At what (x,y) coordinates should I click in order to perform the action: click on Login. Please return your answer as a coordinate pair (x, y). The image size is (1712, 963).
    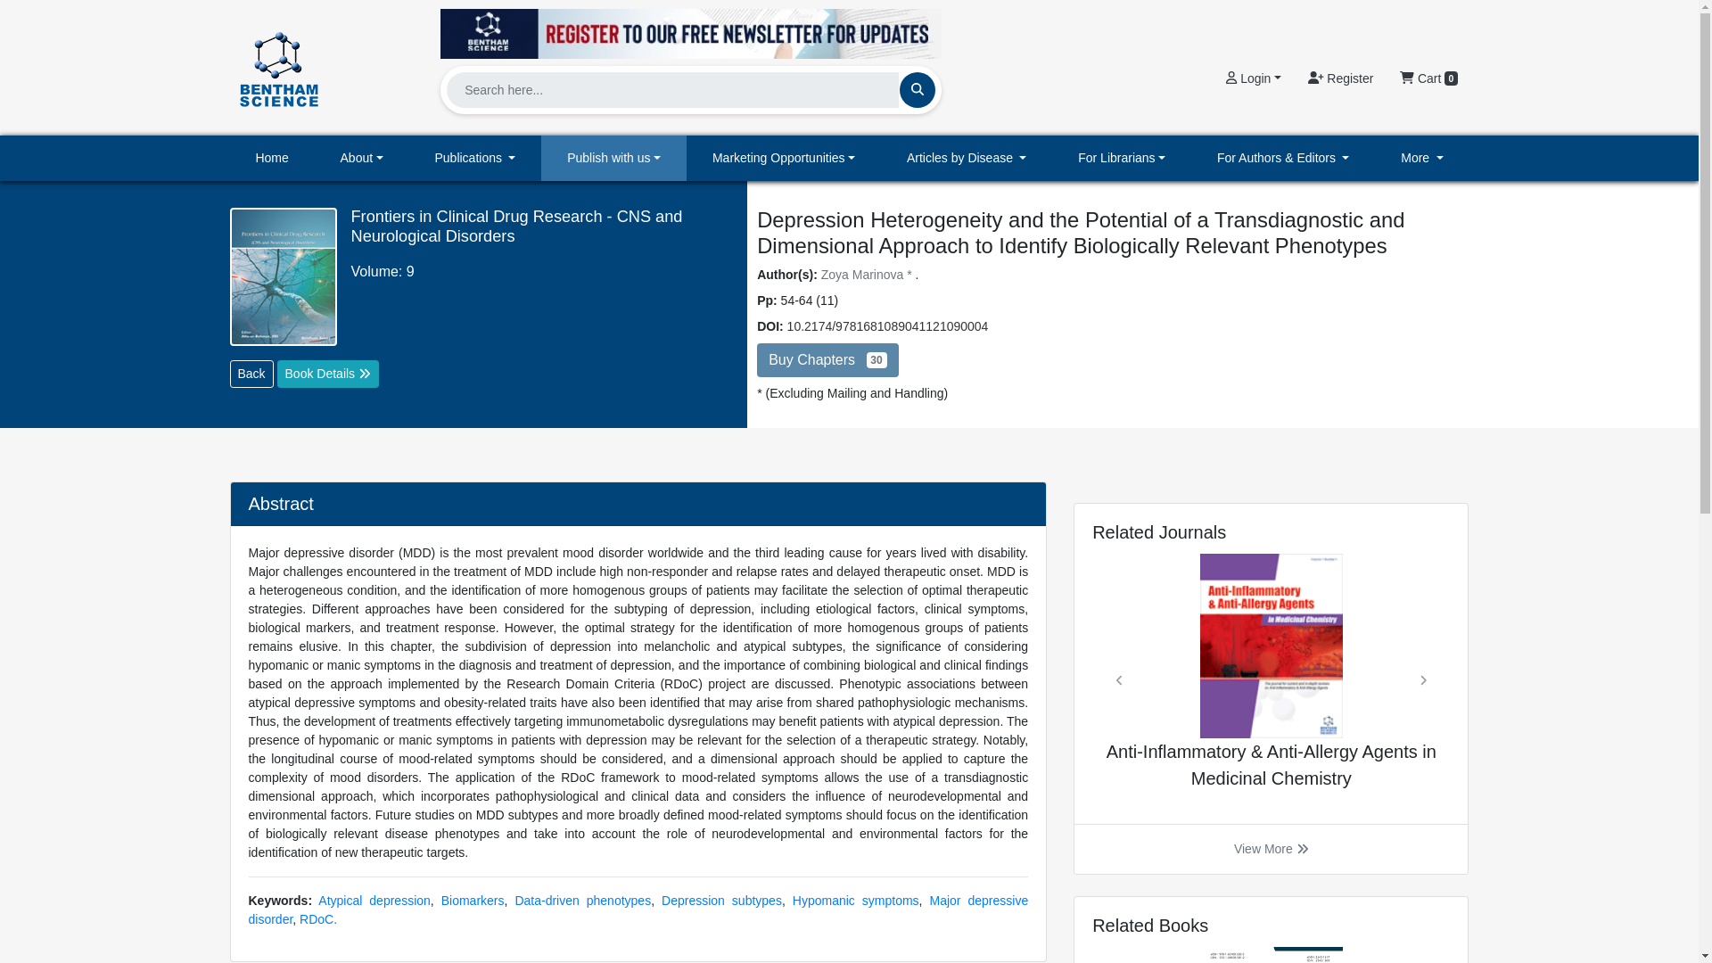
    Looking at the image, I should click on (1253, 78).